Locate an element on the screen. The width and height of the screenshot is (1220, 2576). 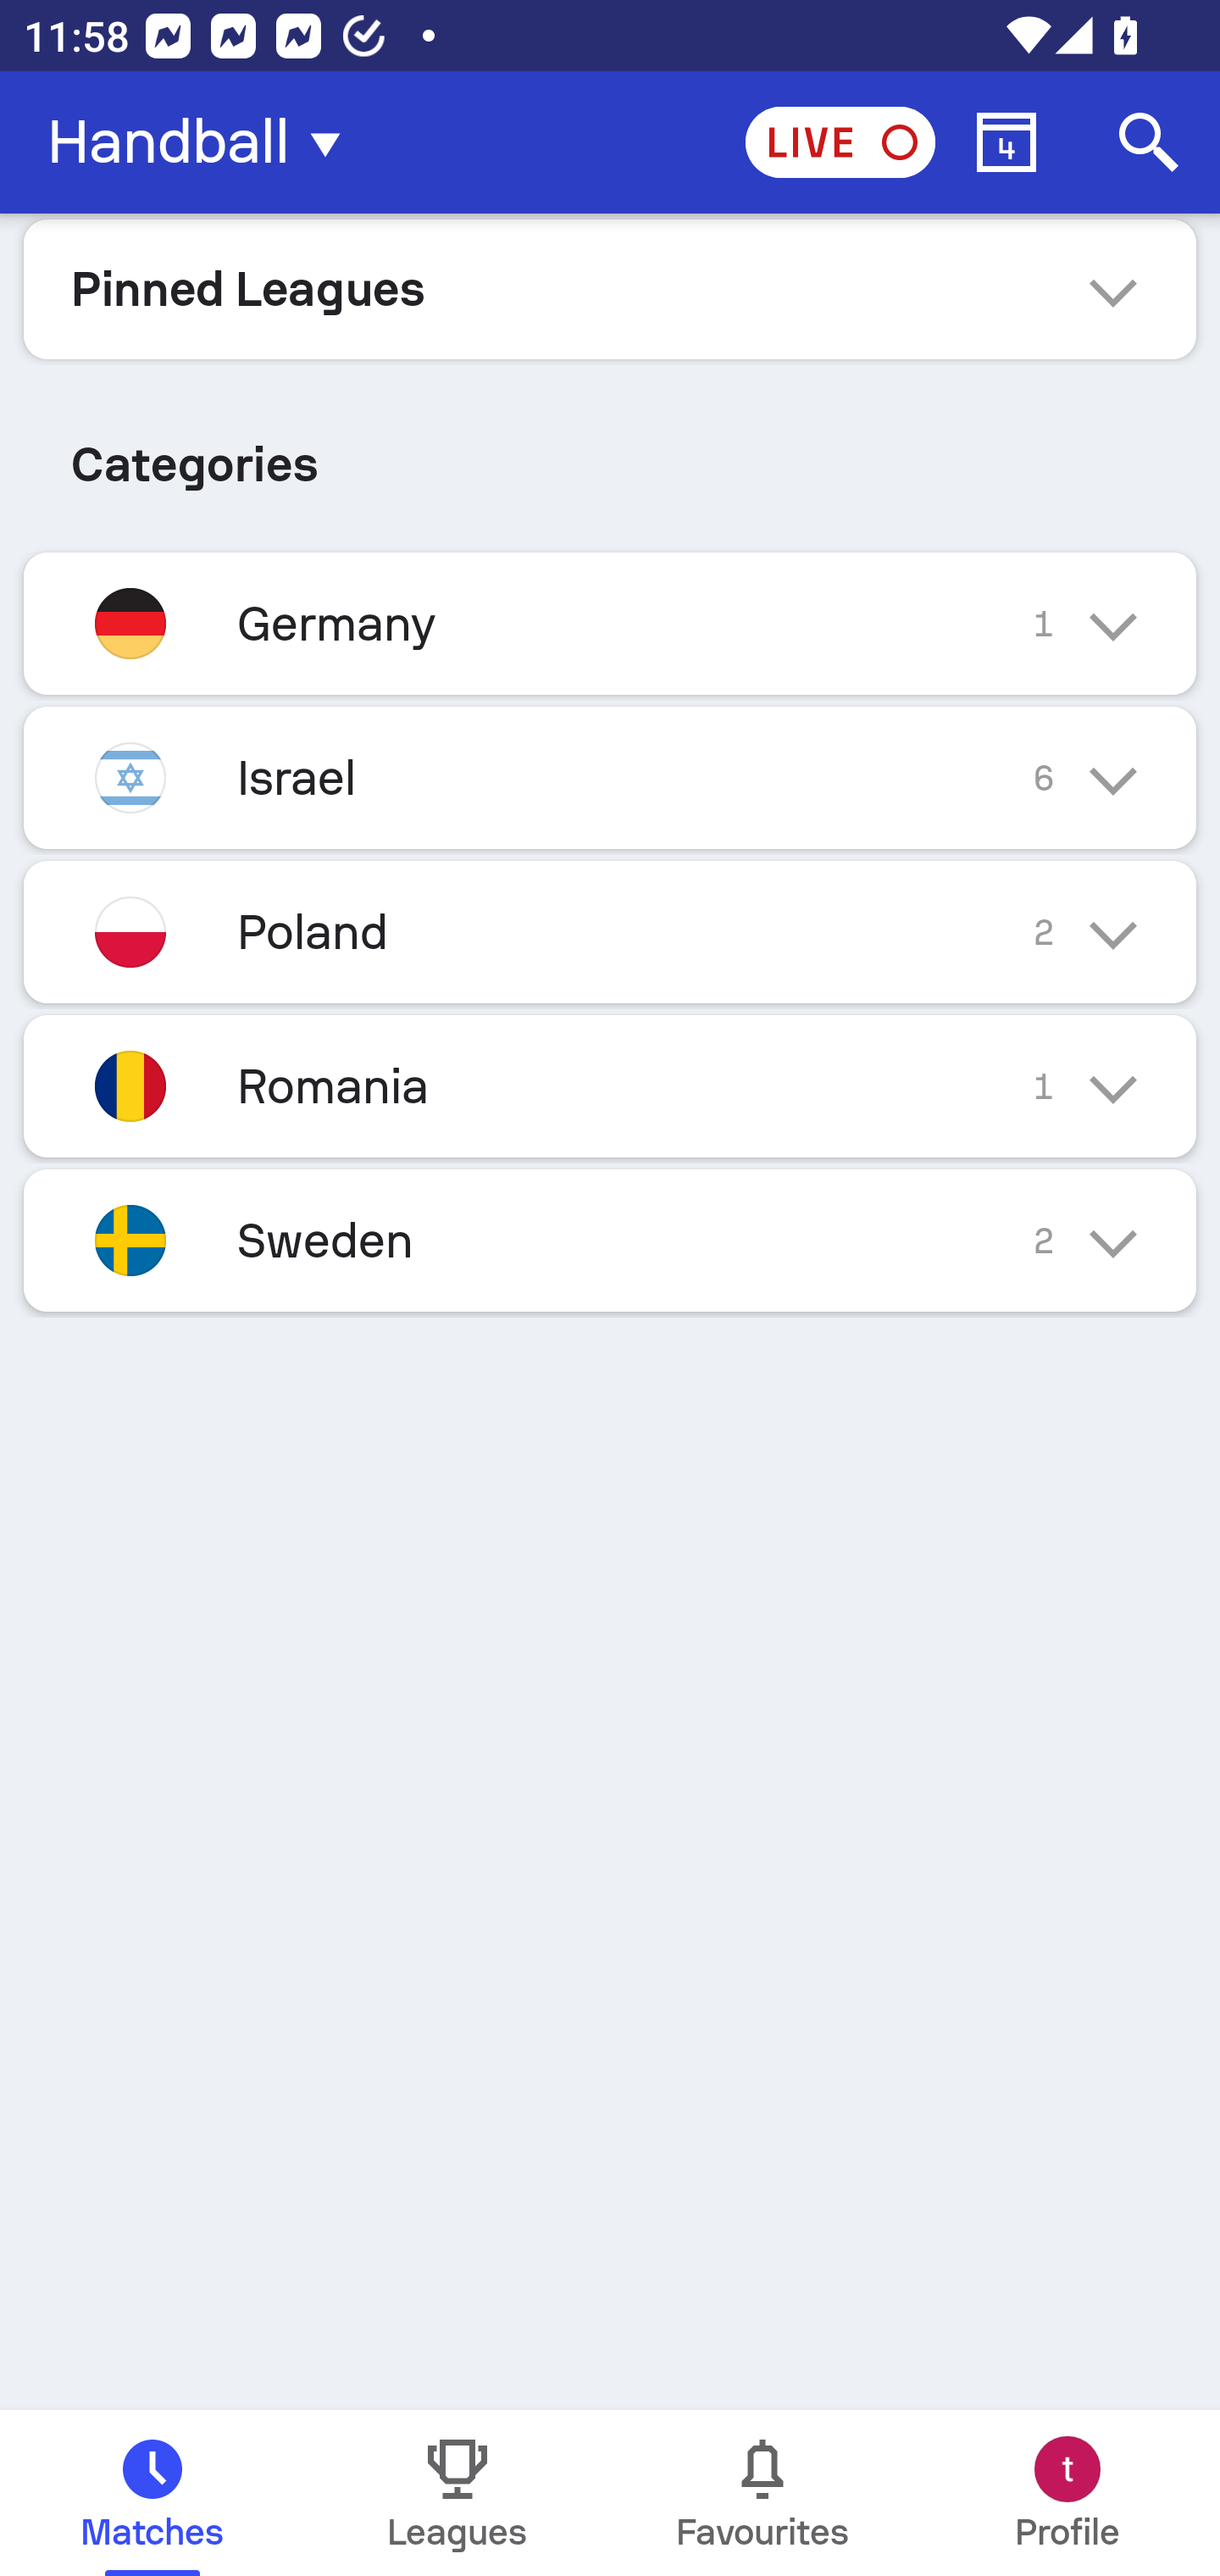
Romania 1 is located at coordinates (610, 1085).